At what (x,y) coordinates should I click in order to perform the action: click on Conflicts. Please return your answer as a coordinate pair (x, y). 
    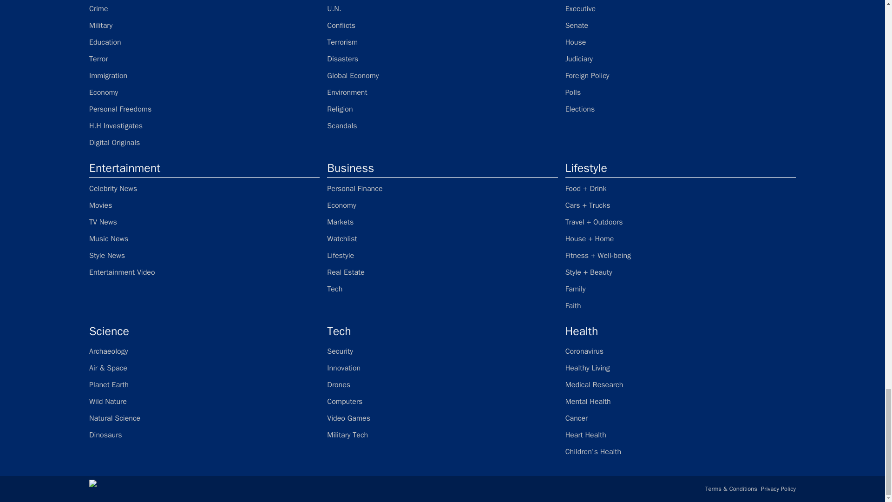
    Looking at the image, I should click on (442, 25).